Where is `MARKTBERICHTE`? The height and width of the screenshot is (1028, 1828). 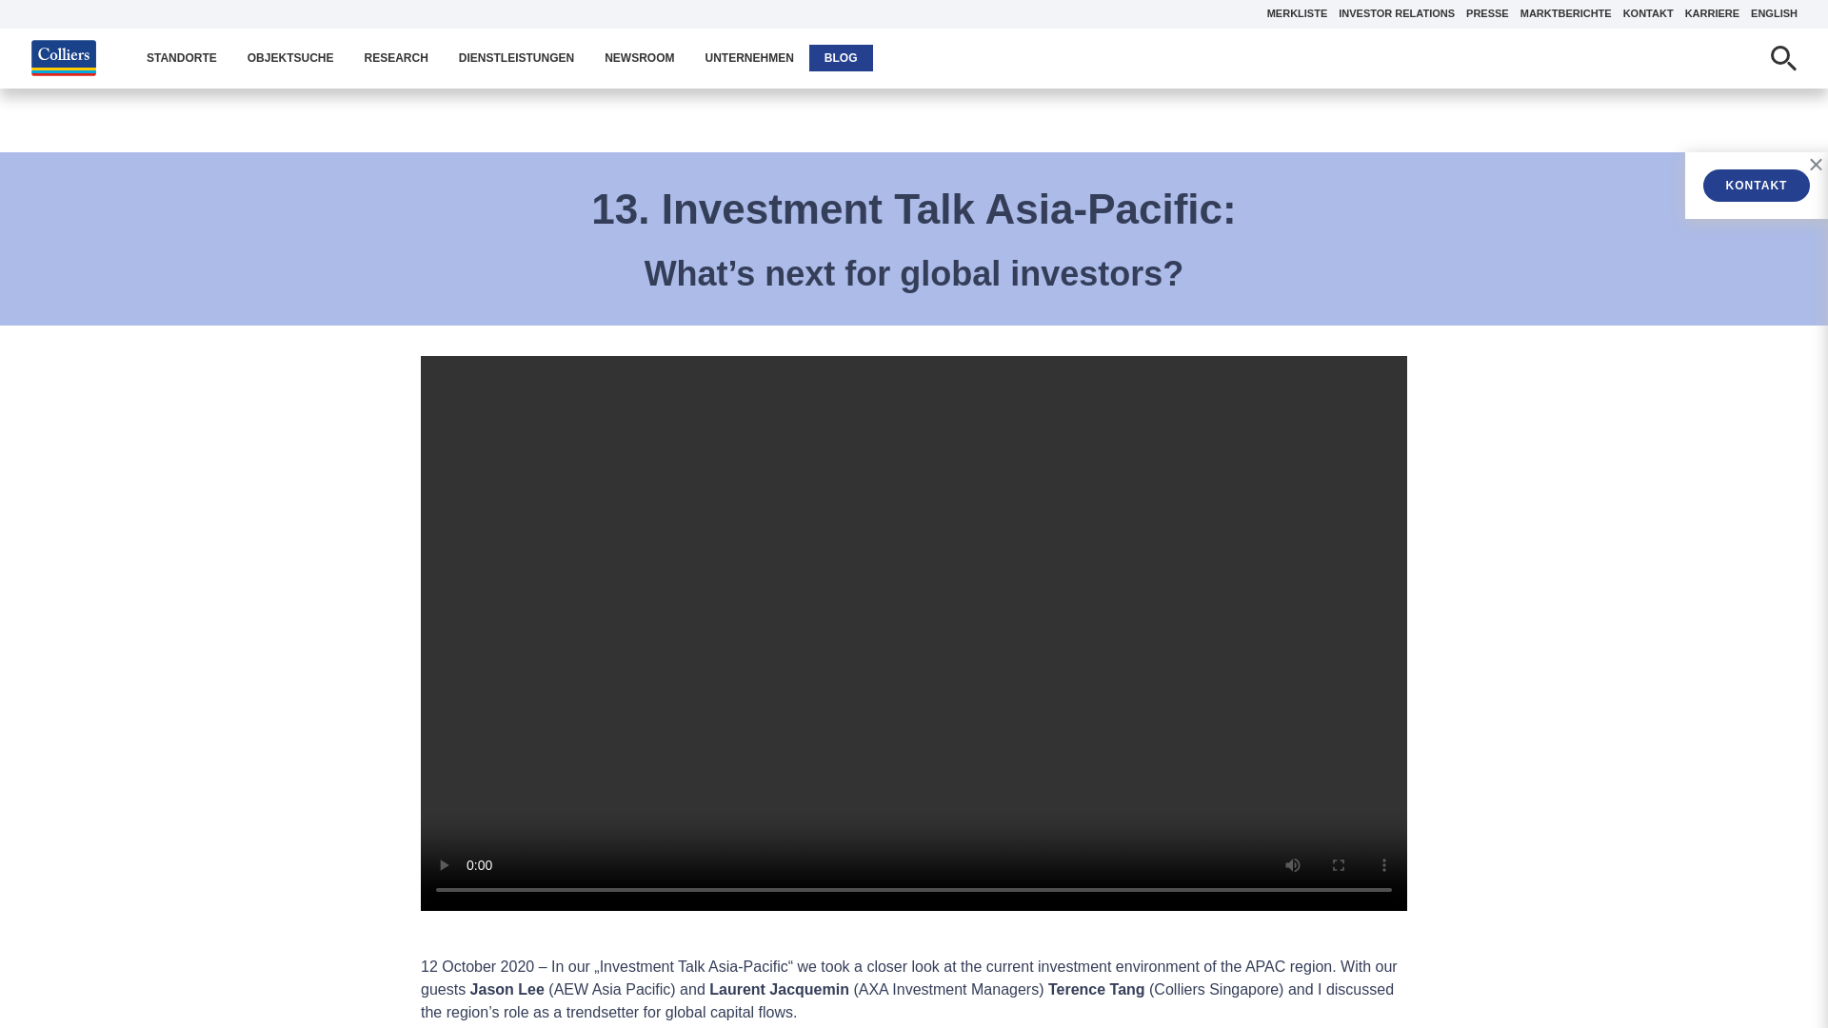 MARKTBERICHTE is located at coordinates (1566, 13).